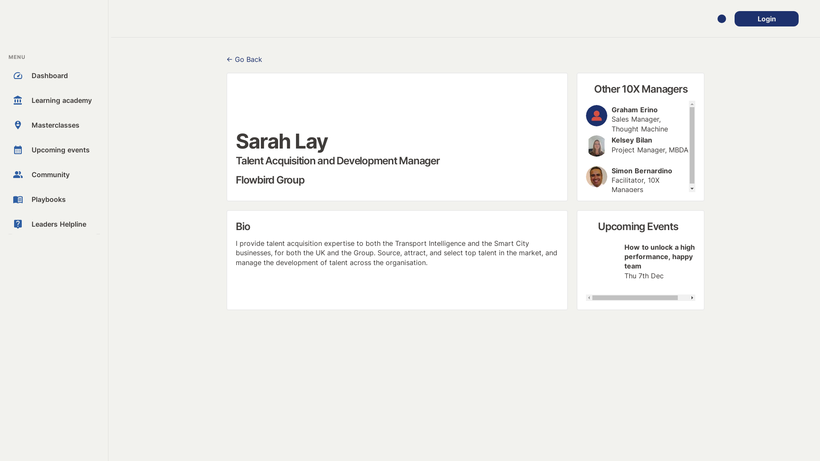 The height and width of the screenshot is (461, 820). What do you see at coordinates (18, 100) in the screenshot?
I see `account_balance` at bounding box center [18, 100].